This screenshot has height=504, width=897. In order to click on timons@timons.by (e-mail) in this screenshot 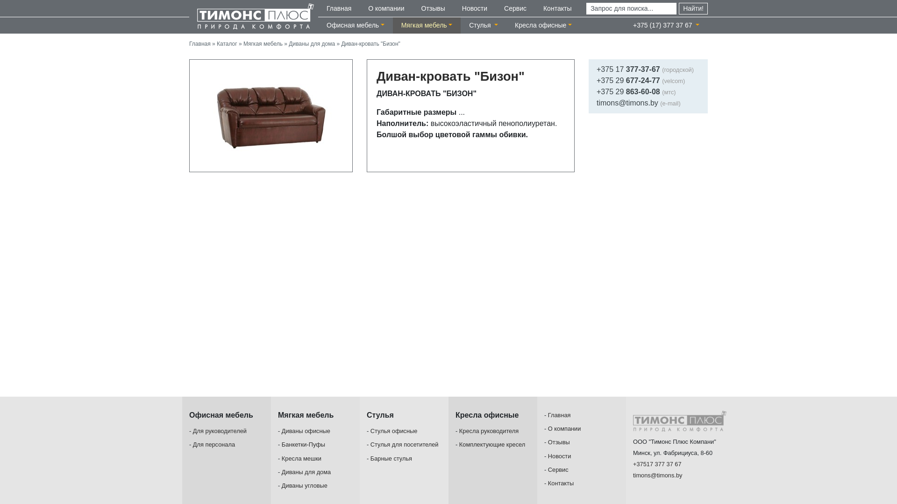, I will do `click(639, 103)`.